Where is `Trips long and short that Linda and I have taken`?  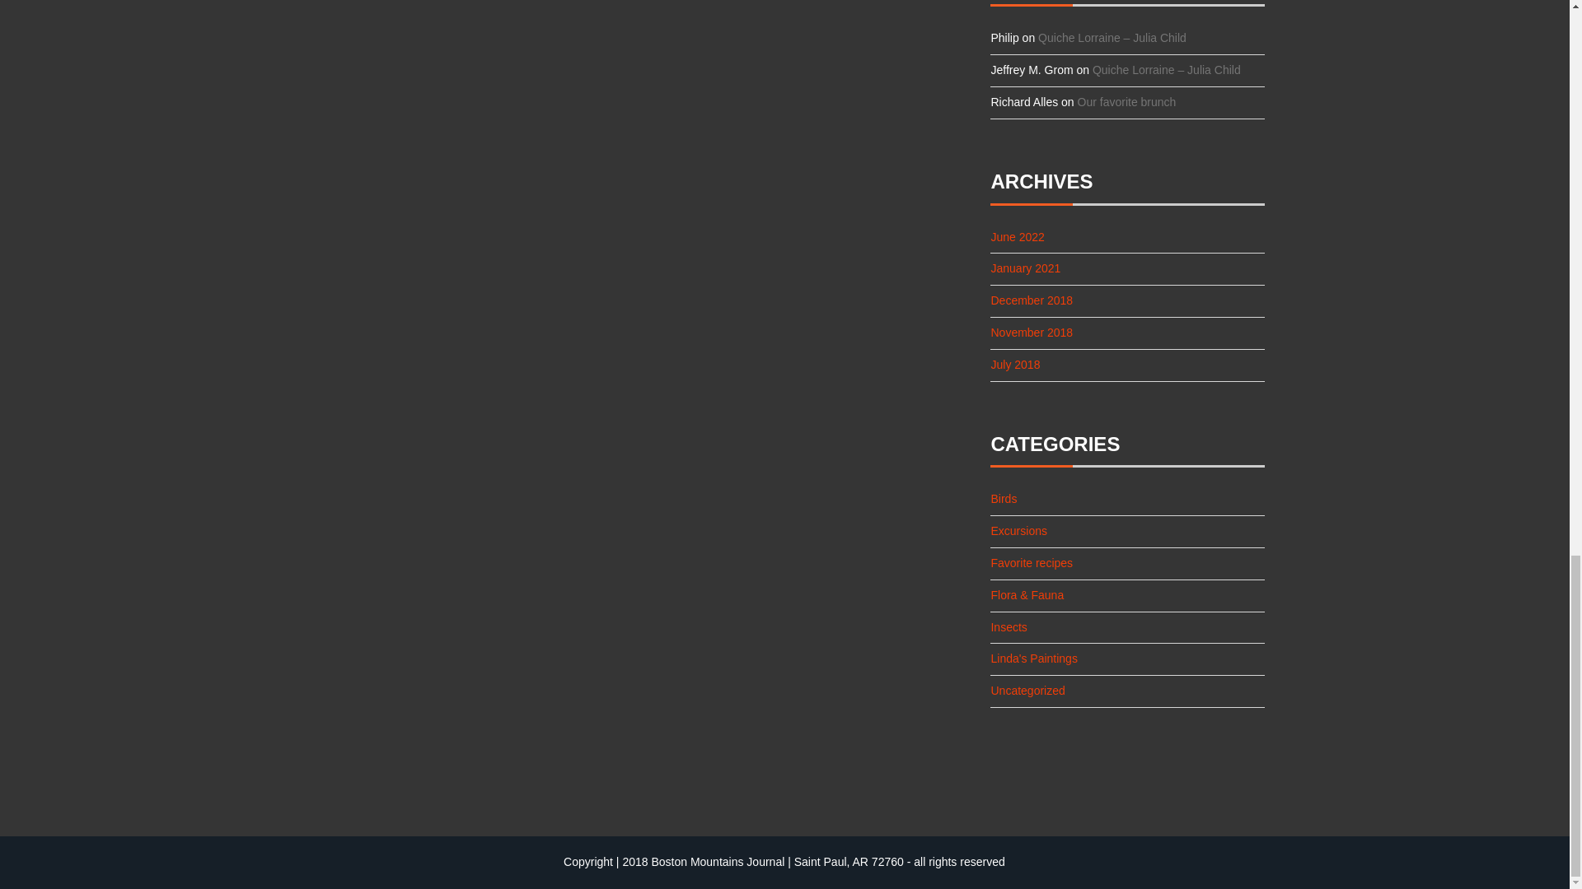 Trips long and short that Linda and I have taken is located at coordinates (1018, 531).